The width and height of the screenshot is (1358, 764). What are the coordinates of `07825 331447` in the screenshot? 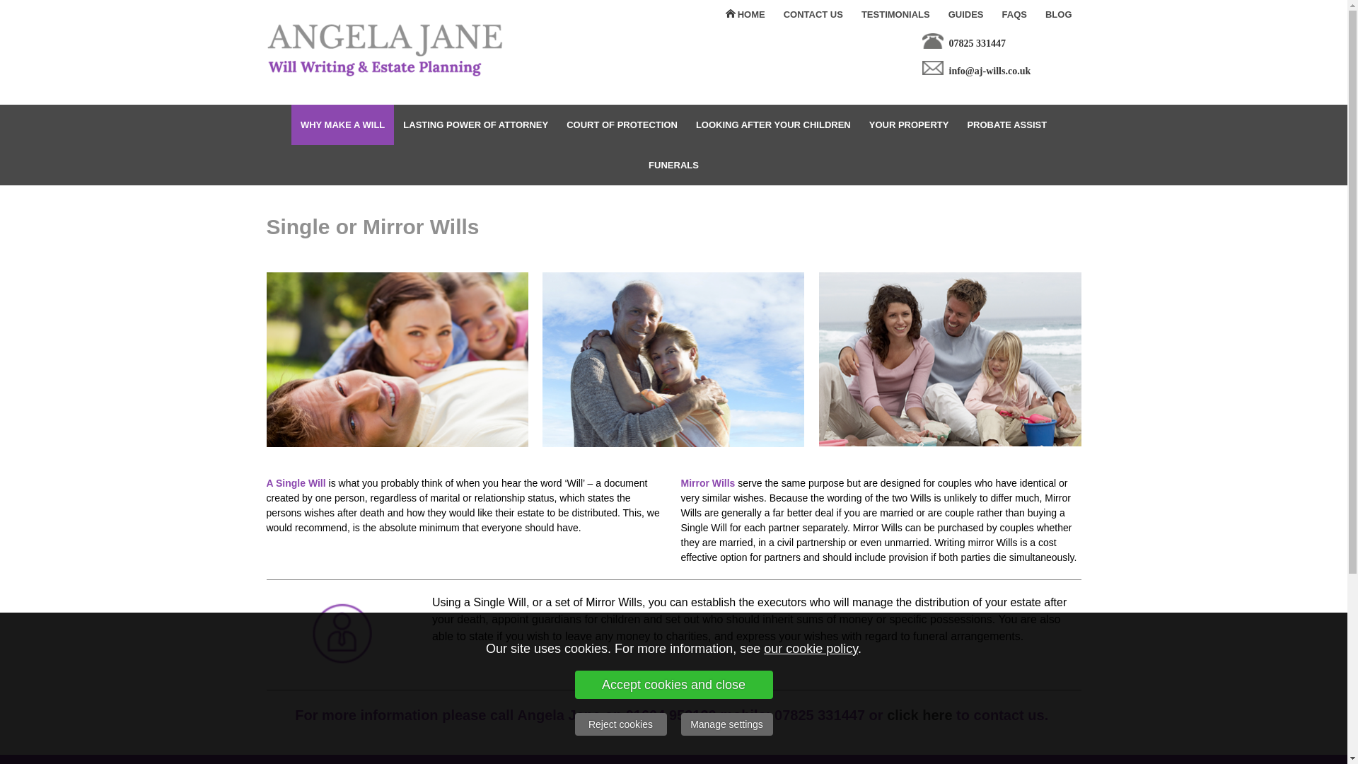 It's located at (977, 42).